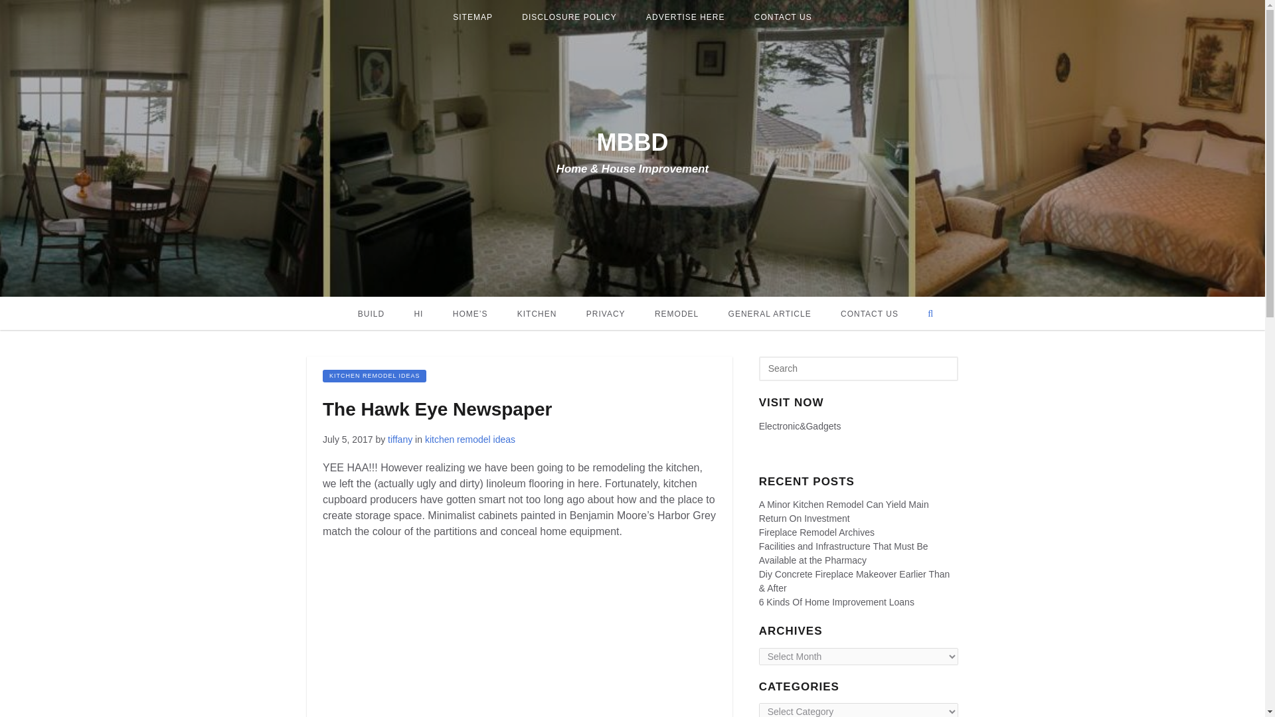 The height and width of the screenshot is (717, 1275). What do you see at coordinates (676, 313) in the screenshot?
I see `REMODEL` at bounding box center [676, 313].